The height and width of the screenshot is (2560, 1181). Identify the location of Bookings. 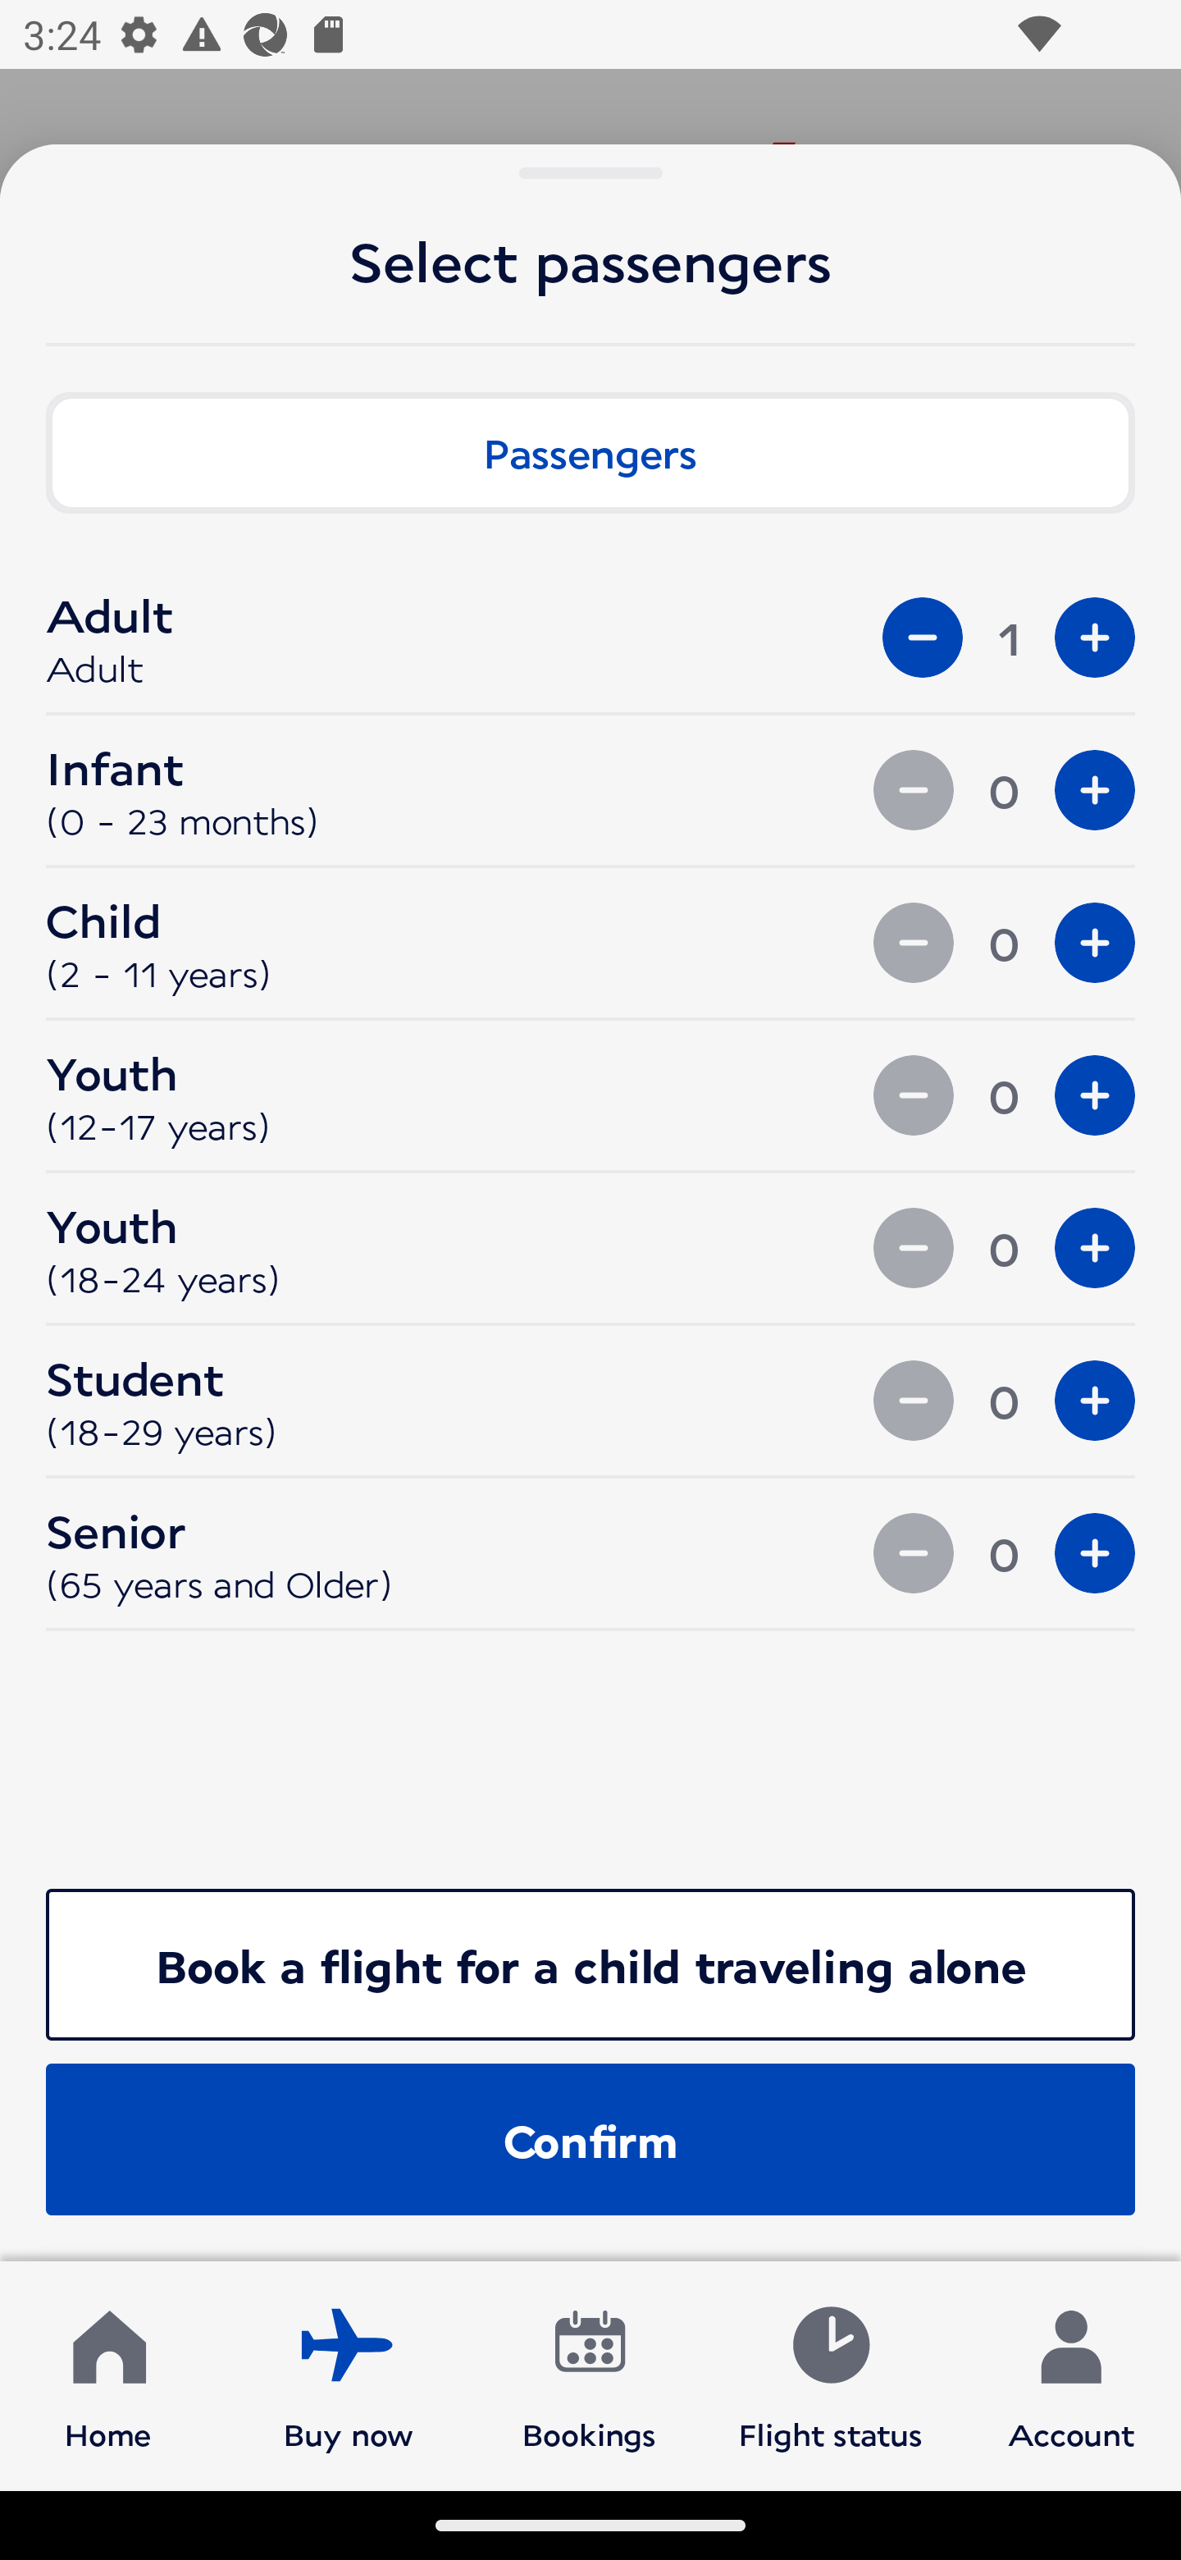
(590, 2375).